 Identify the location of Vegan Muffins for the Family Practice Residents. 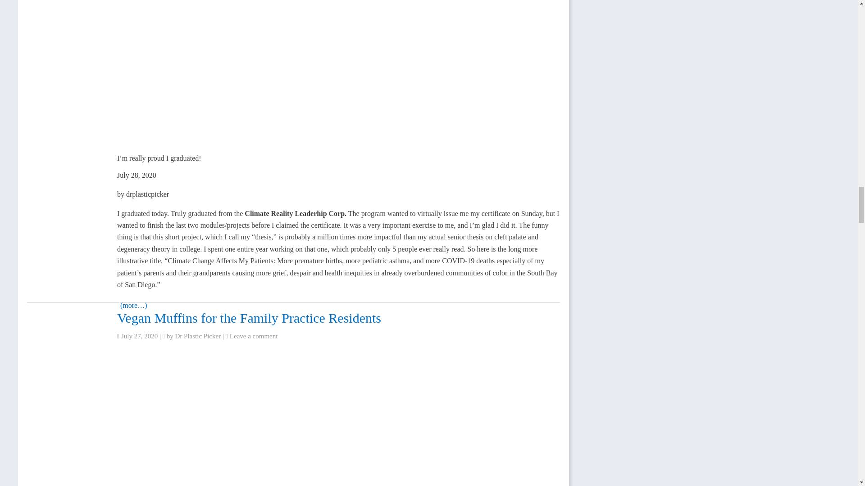
(249, 318).